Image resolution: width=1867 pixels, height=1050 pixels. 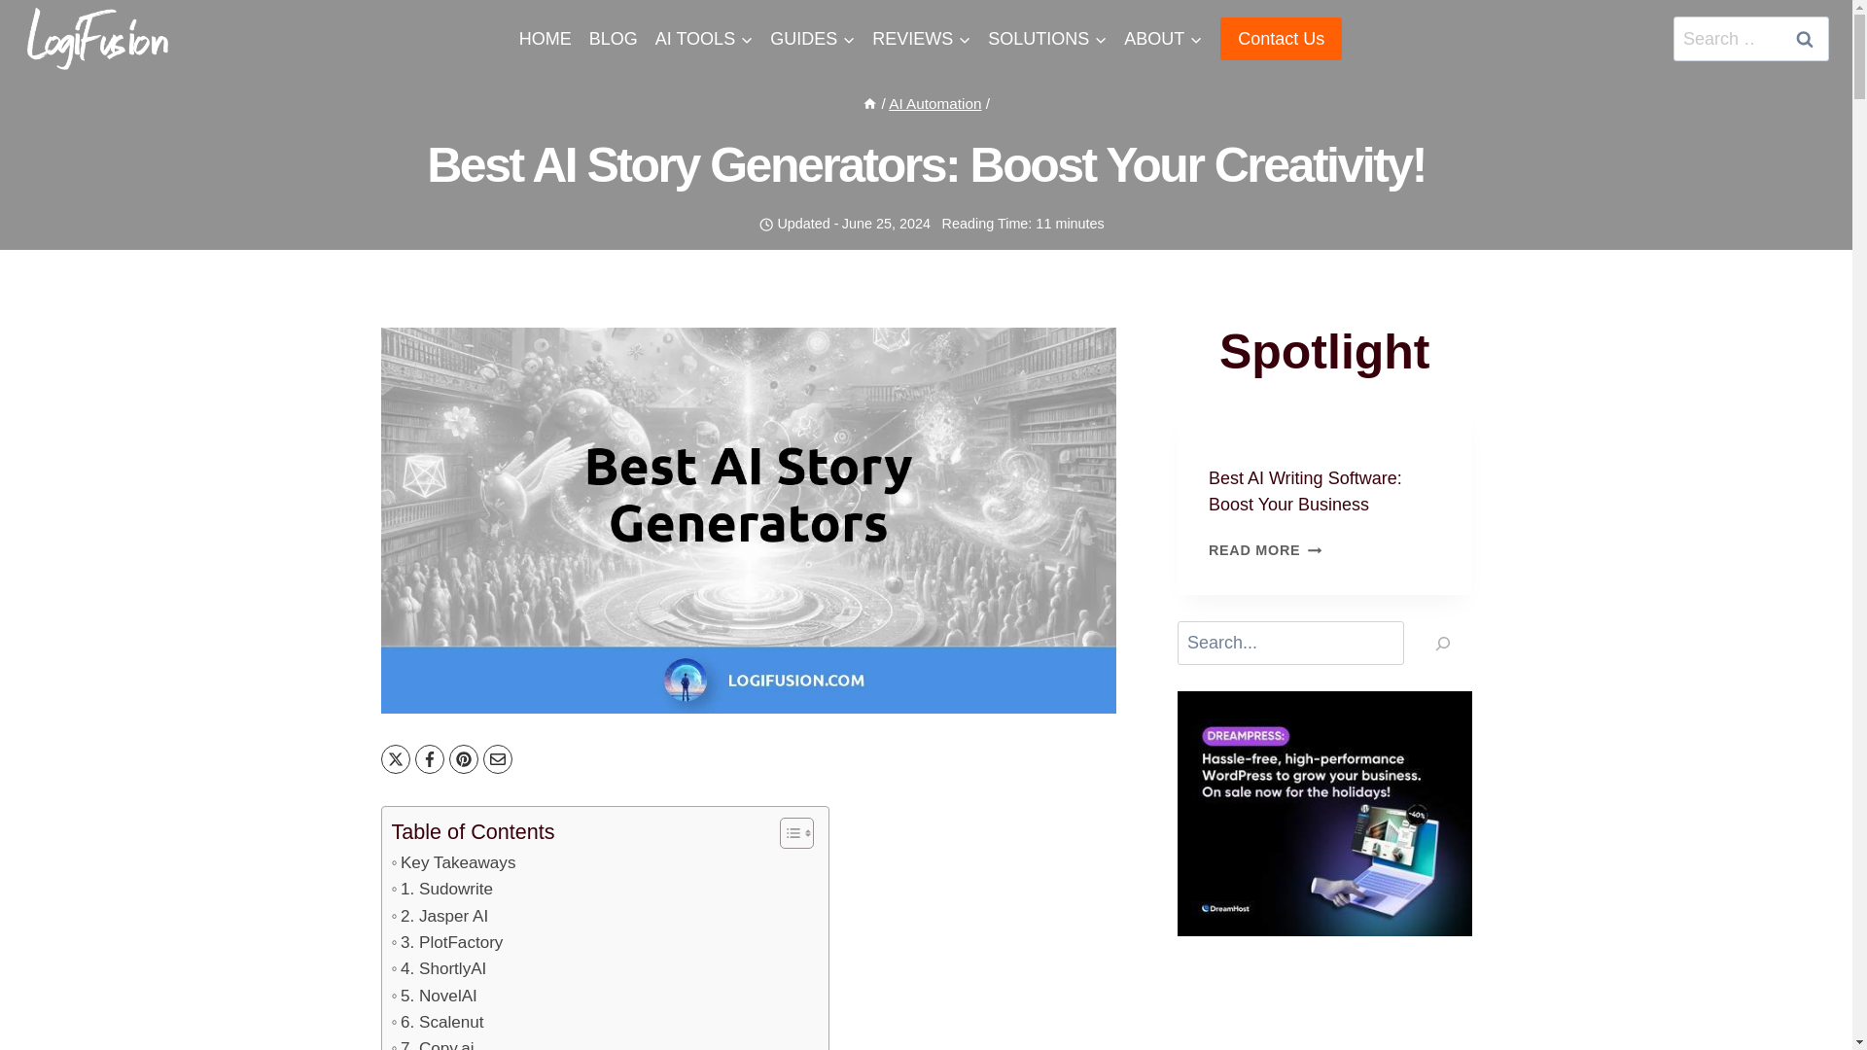 I want to click on 1. Sudowrite, so click(x=441, y=889).